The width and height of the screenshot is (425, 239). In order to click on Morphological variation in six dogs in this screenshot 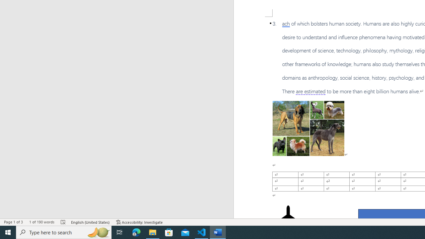, I will do `click(308, 128)`.